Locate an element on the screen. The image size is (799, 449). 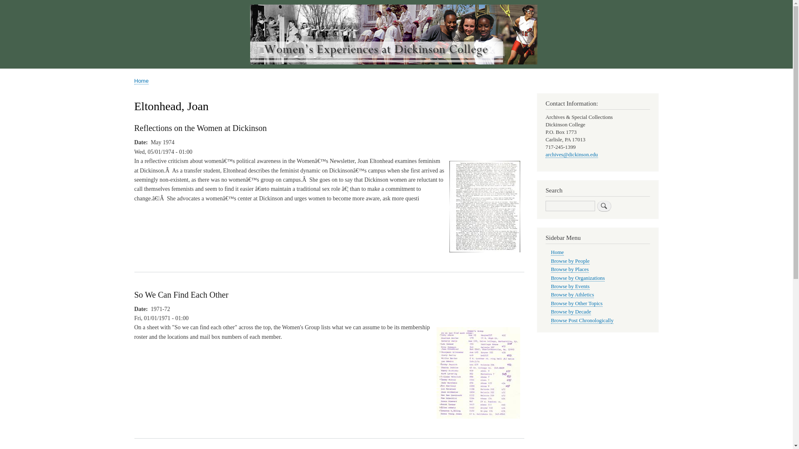
Browse by Events is located at coordinates (570, 286).